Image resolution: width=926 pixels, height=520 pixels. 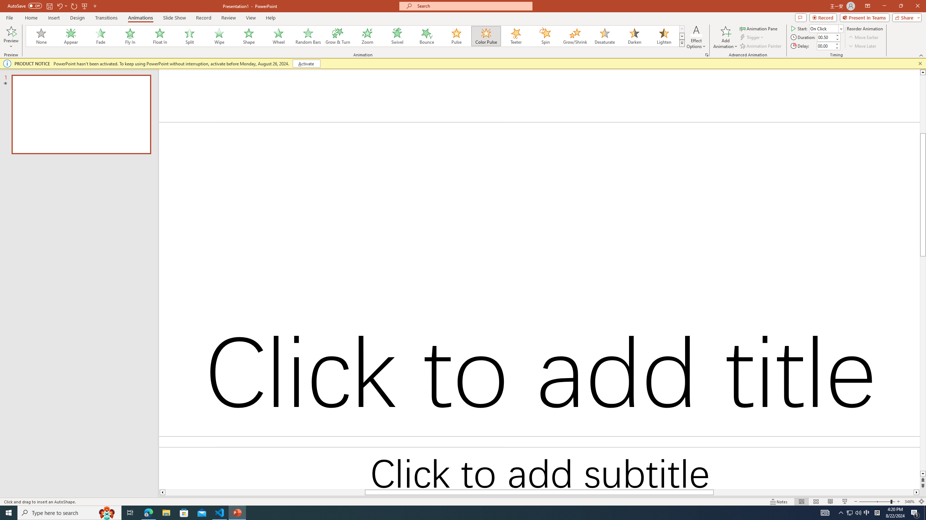 I want to click on Float In, so click(x=160, y=36).